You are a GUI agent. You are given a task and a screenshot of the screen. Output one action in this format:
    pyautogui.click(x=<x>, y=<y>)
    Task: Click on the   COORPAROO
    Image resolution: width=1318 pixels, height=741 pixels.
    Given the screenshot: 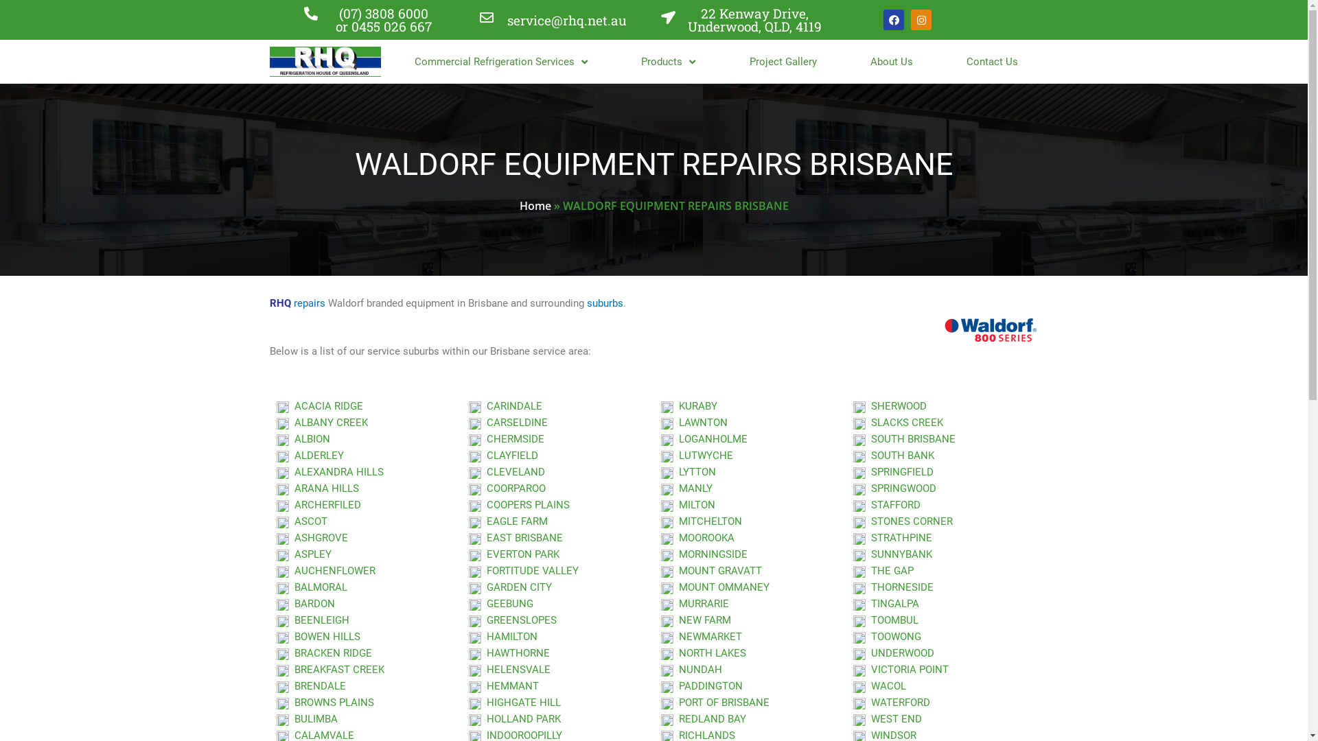 What is the action you would take?
    pyautogui.click(x=507, y=489)
    